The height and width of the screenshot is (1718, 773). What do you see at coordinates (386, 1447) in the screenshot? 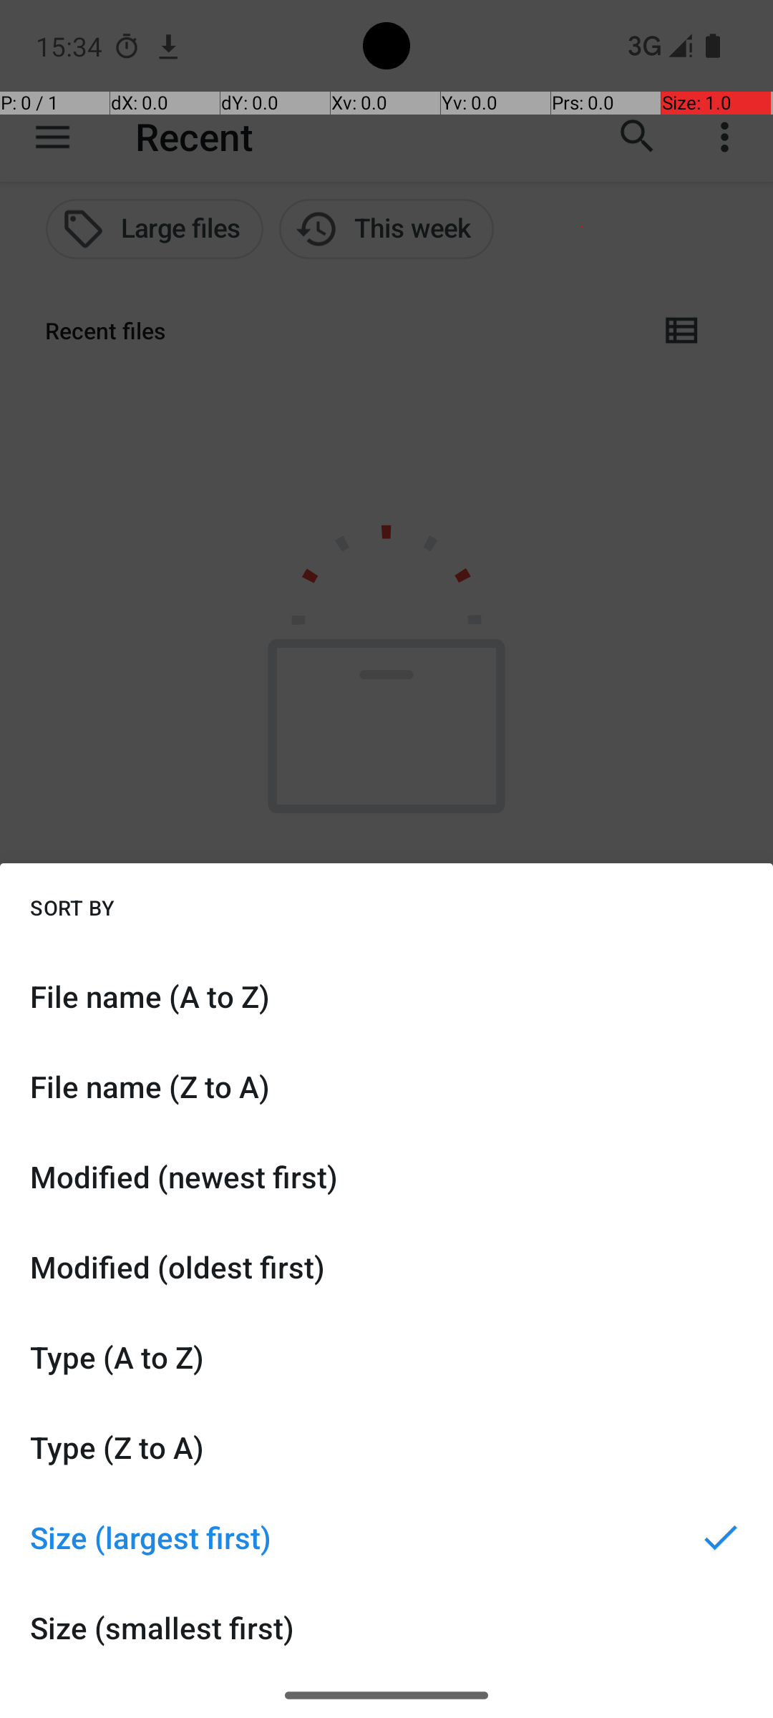
I see `Type (Z to A)` at bounding box center [386, 1447].